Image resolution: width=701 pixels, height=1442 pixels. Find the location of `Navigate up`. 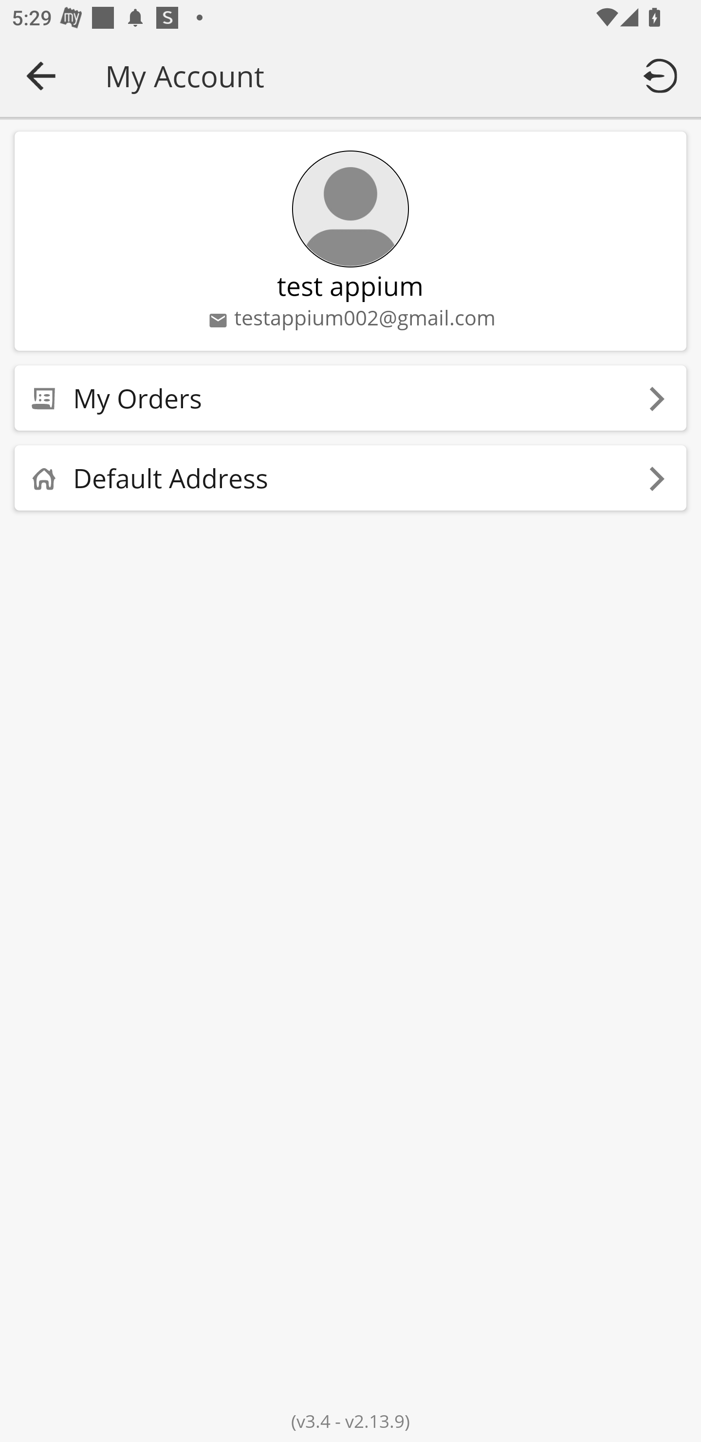

Navigate up is located at coordinates (41, 76).